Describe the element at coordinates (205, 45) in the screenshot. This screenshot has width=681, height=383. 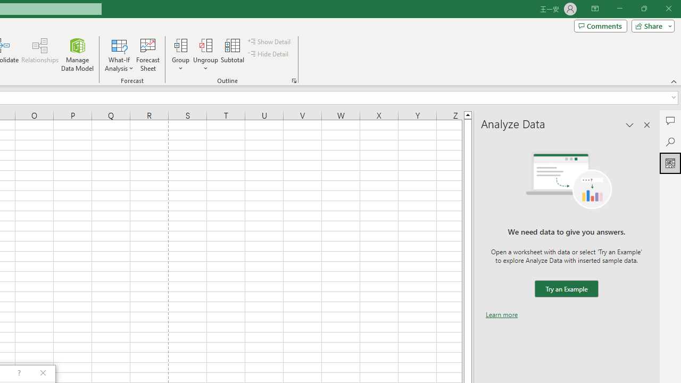
I see `Ungroup...` at that location.